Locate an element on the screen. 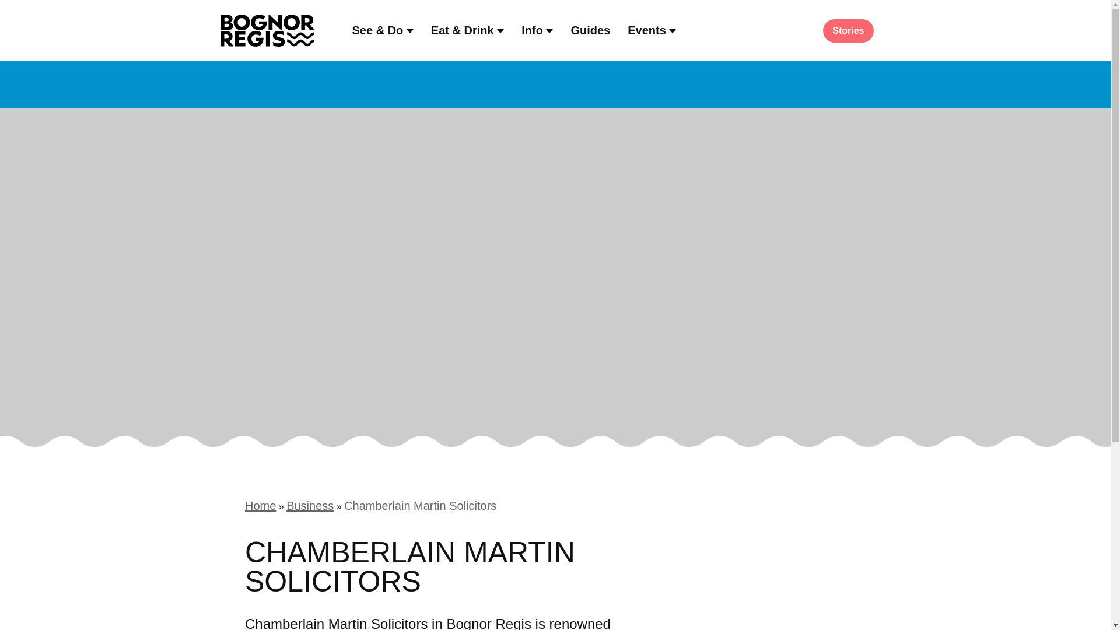  Stories is located at coordinates (848, 30).